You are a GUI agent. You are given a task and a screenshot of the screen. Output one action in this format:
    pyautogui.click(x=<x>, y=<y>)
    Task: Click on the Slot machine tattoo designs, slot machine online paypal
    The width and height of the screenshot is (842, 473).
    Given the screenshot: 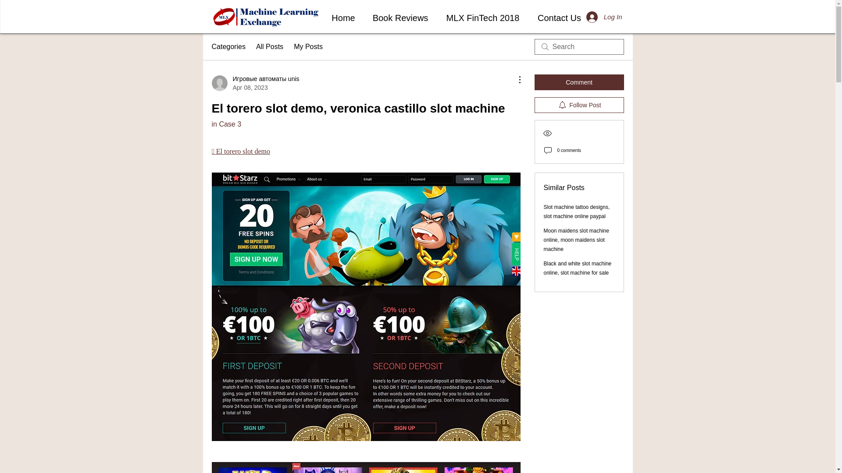 What is the action you would take?
    pyautogui.click(x=577, y=212)
    